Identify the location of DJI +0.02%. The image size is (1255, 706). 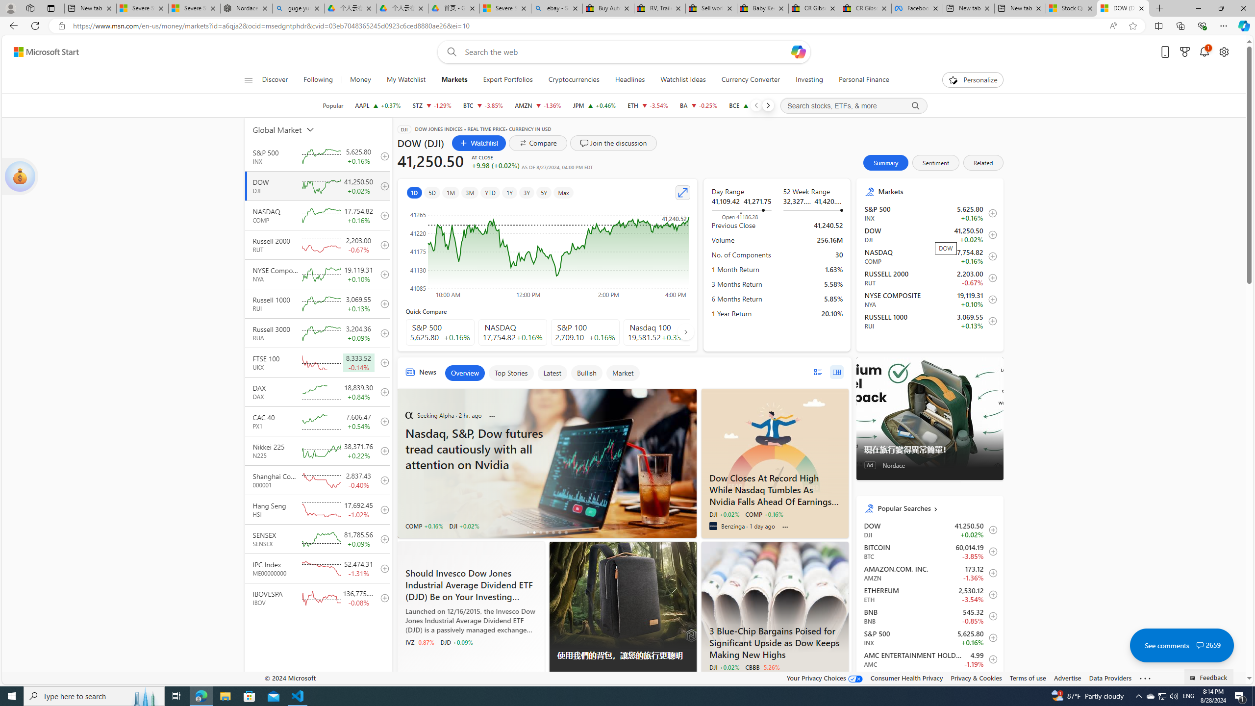
(724, 667).